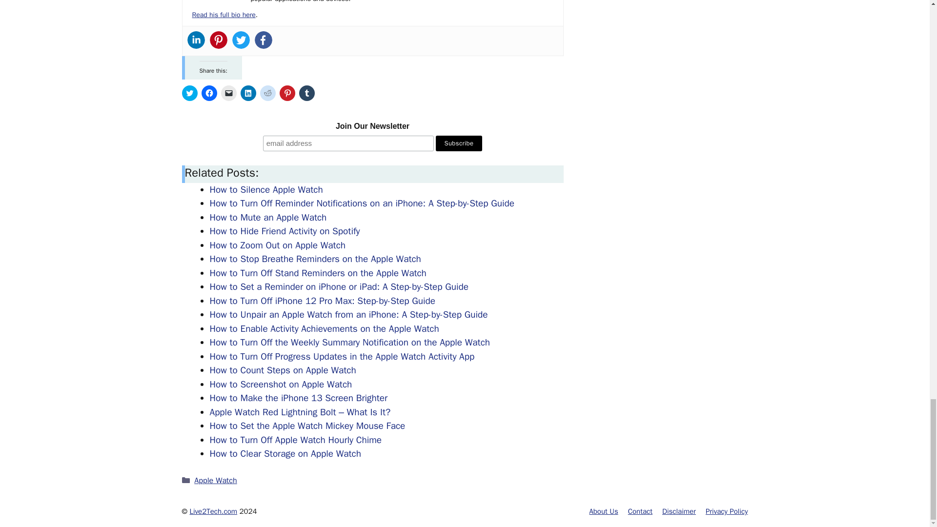 This screenshot has height=527, width=937. What do you see at coordinates (189, 93) in the screenshot?
I see `Click to share on Twitter` at bounding box center [189, 93].